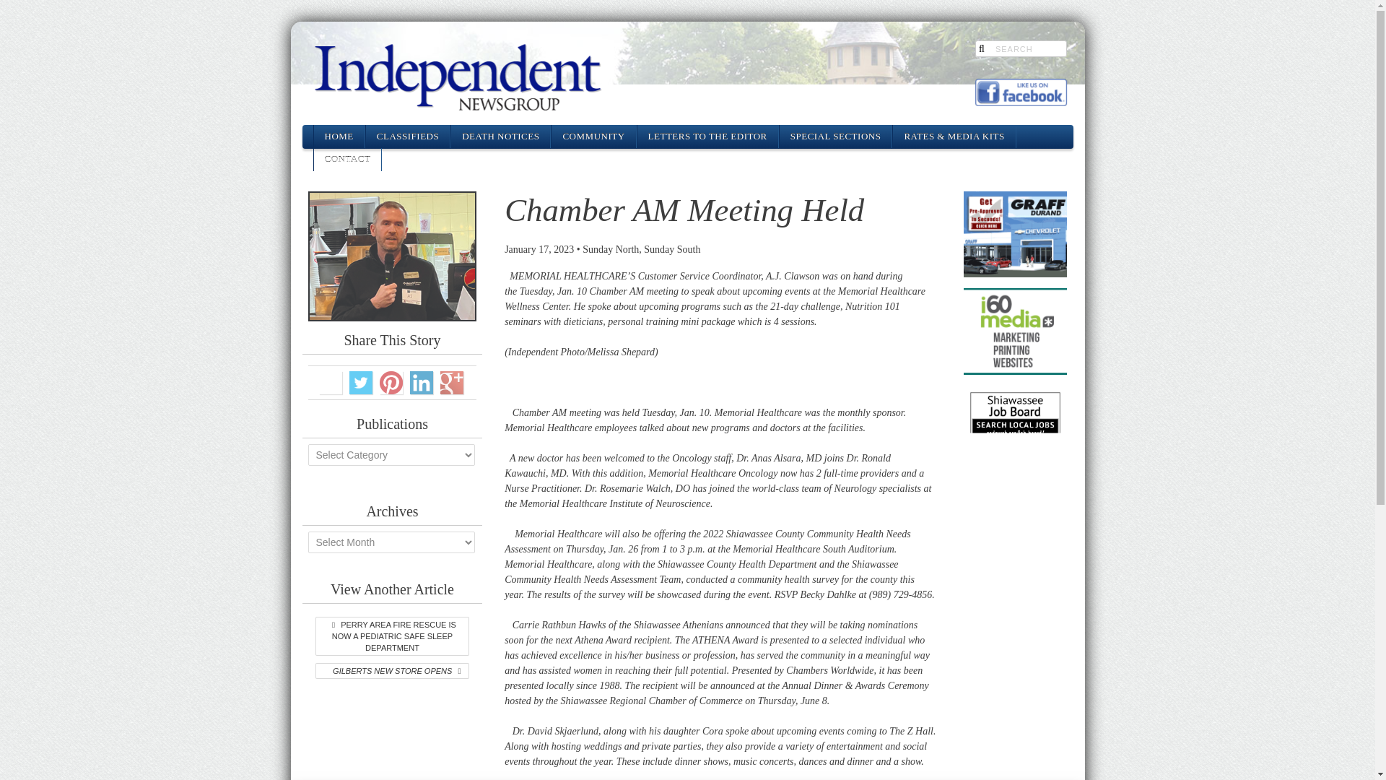 This screenshot has width=1386, height=780. What do you see at coordinates (331, 383) in the screenshot?
I see `Share on Facebook` at bounding box center [331, 383].